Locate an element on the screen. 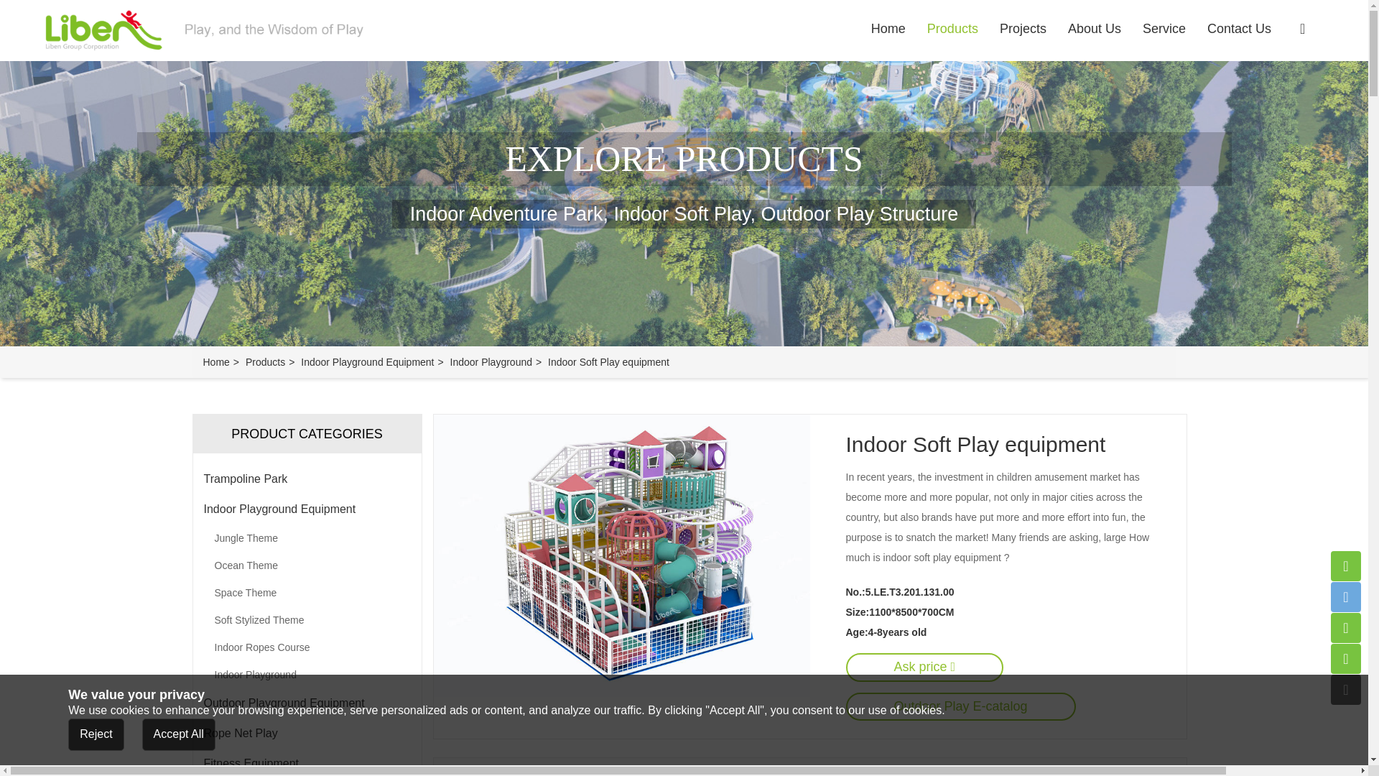 This screenshot has height=776, width=1379. Soft Stylized Theme is located at coordinates (306, 619).